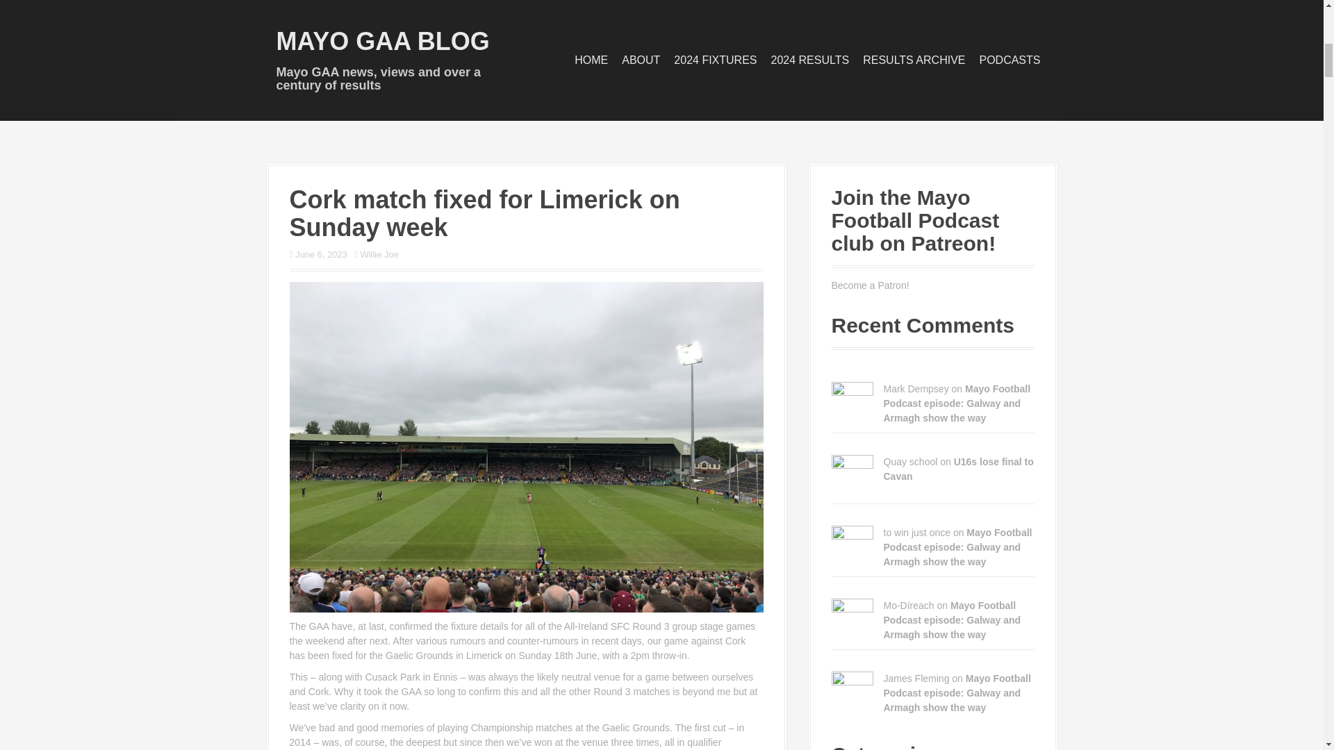  I want to click on RESULTS ARCHIVE, so click(914, 60).